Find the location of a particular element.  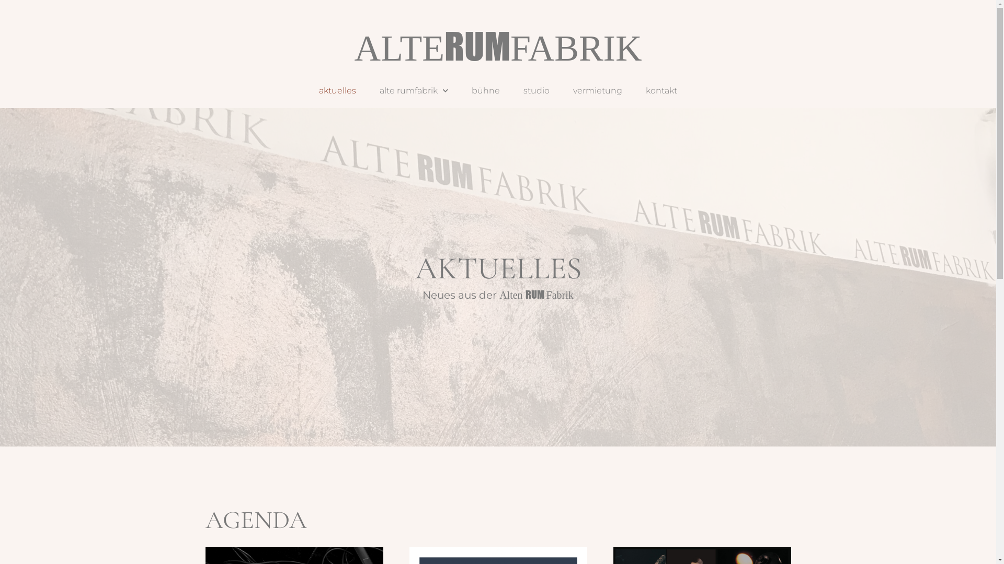

ALTERUMFABRIK is located at coordinates (498, 48).